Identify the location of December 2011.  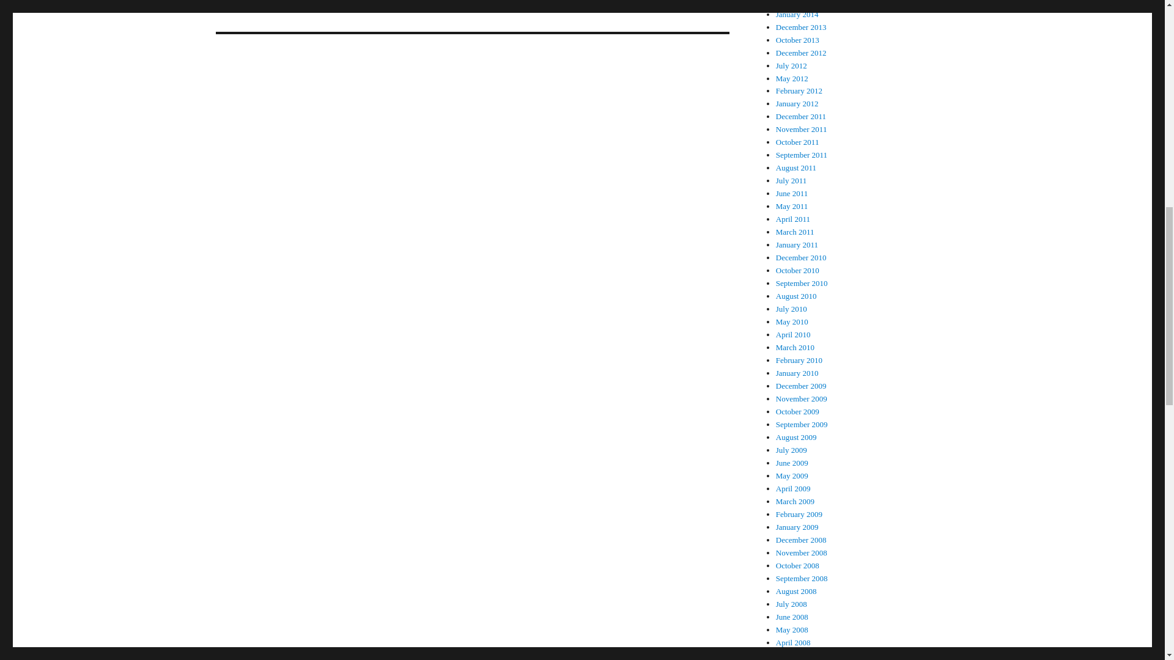
(801, 116).